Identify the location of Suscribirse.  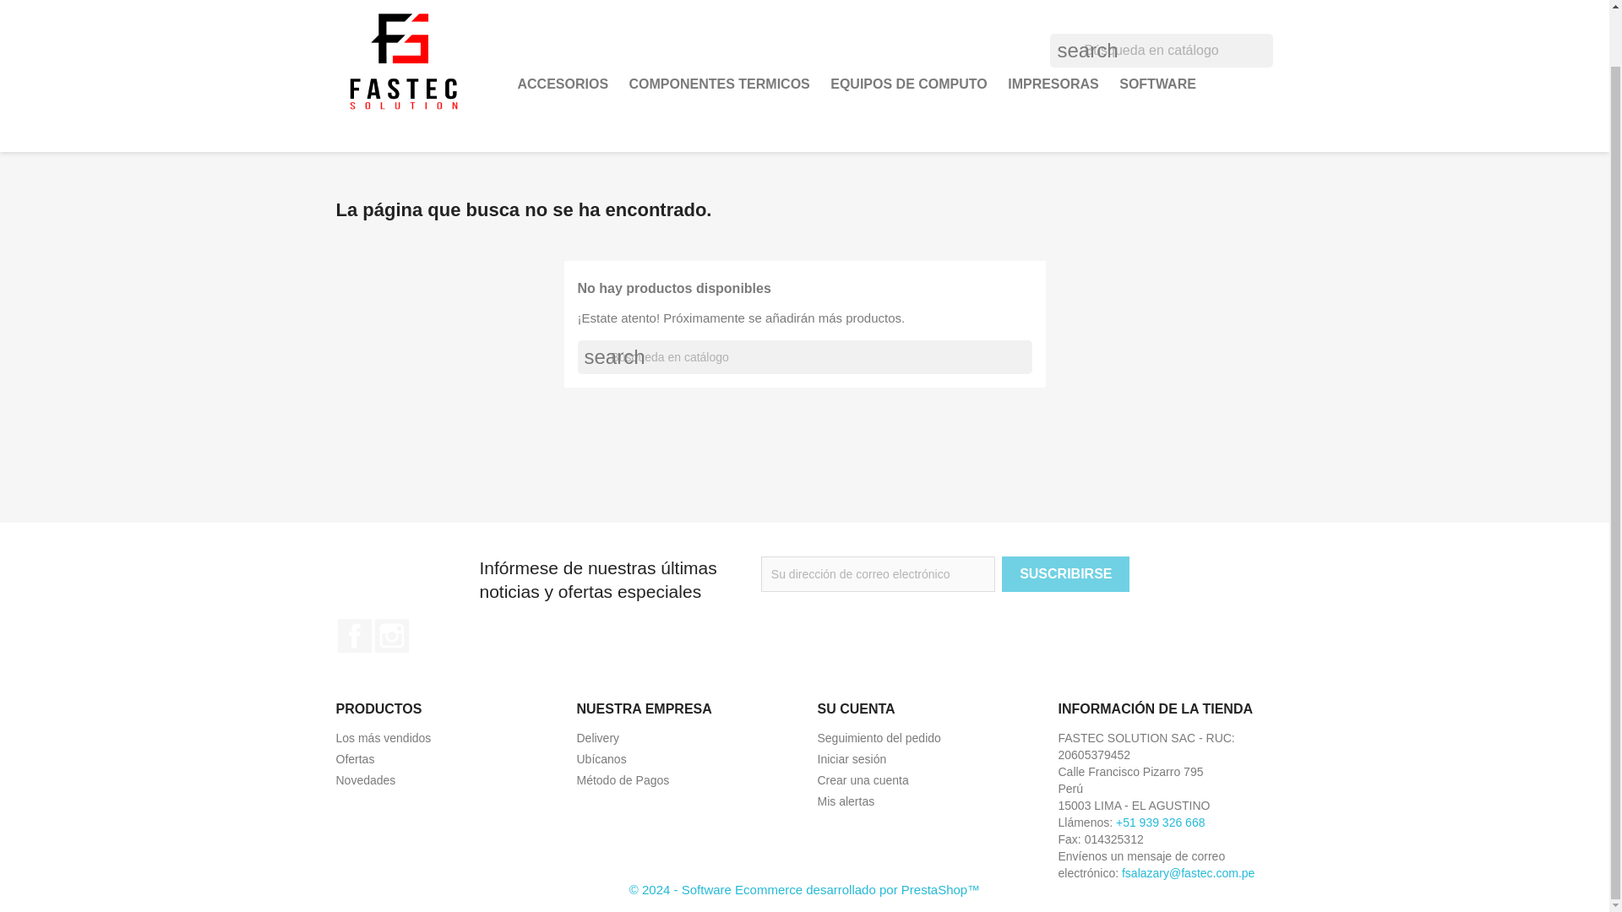
(1065, 573).